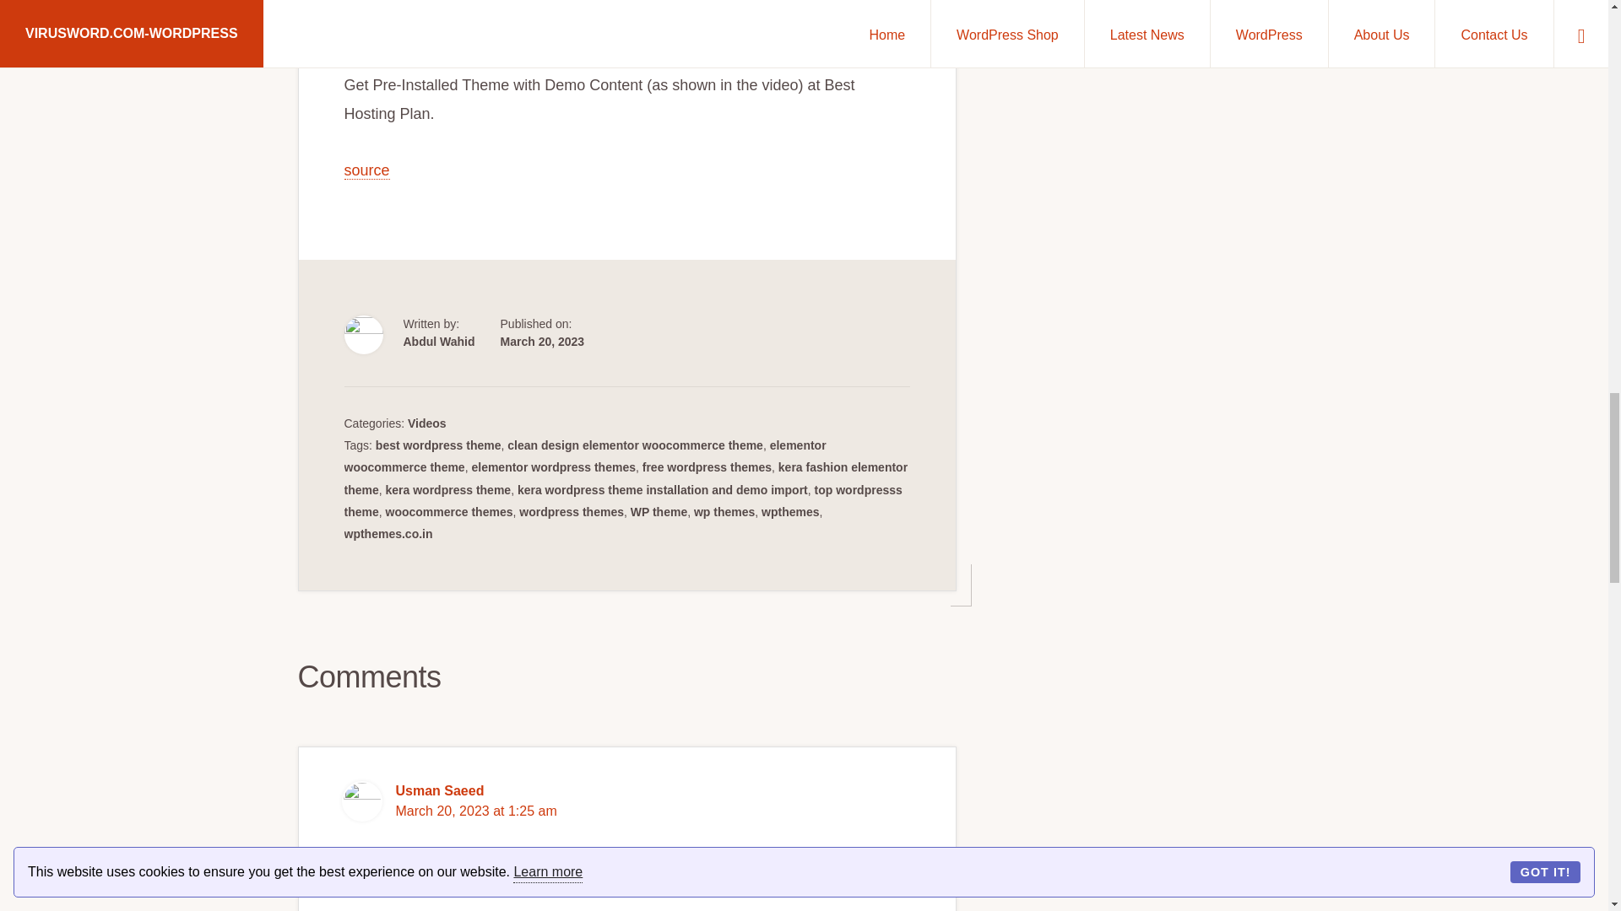 The height and width of the screenshot is (911, 1621). What do you see at coordinates (635, 445) in the screenshot?
I see `clean design elementor woocommerce theme` at bounding box center [635, 445].